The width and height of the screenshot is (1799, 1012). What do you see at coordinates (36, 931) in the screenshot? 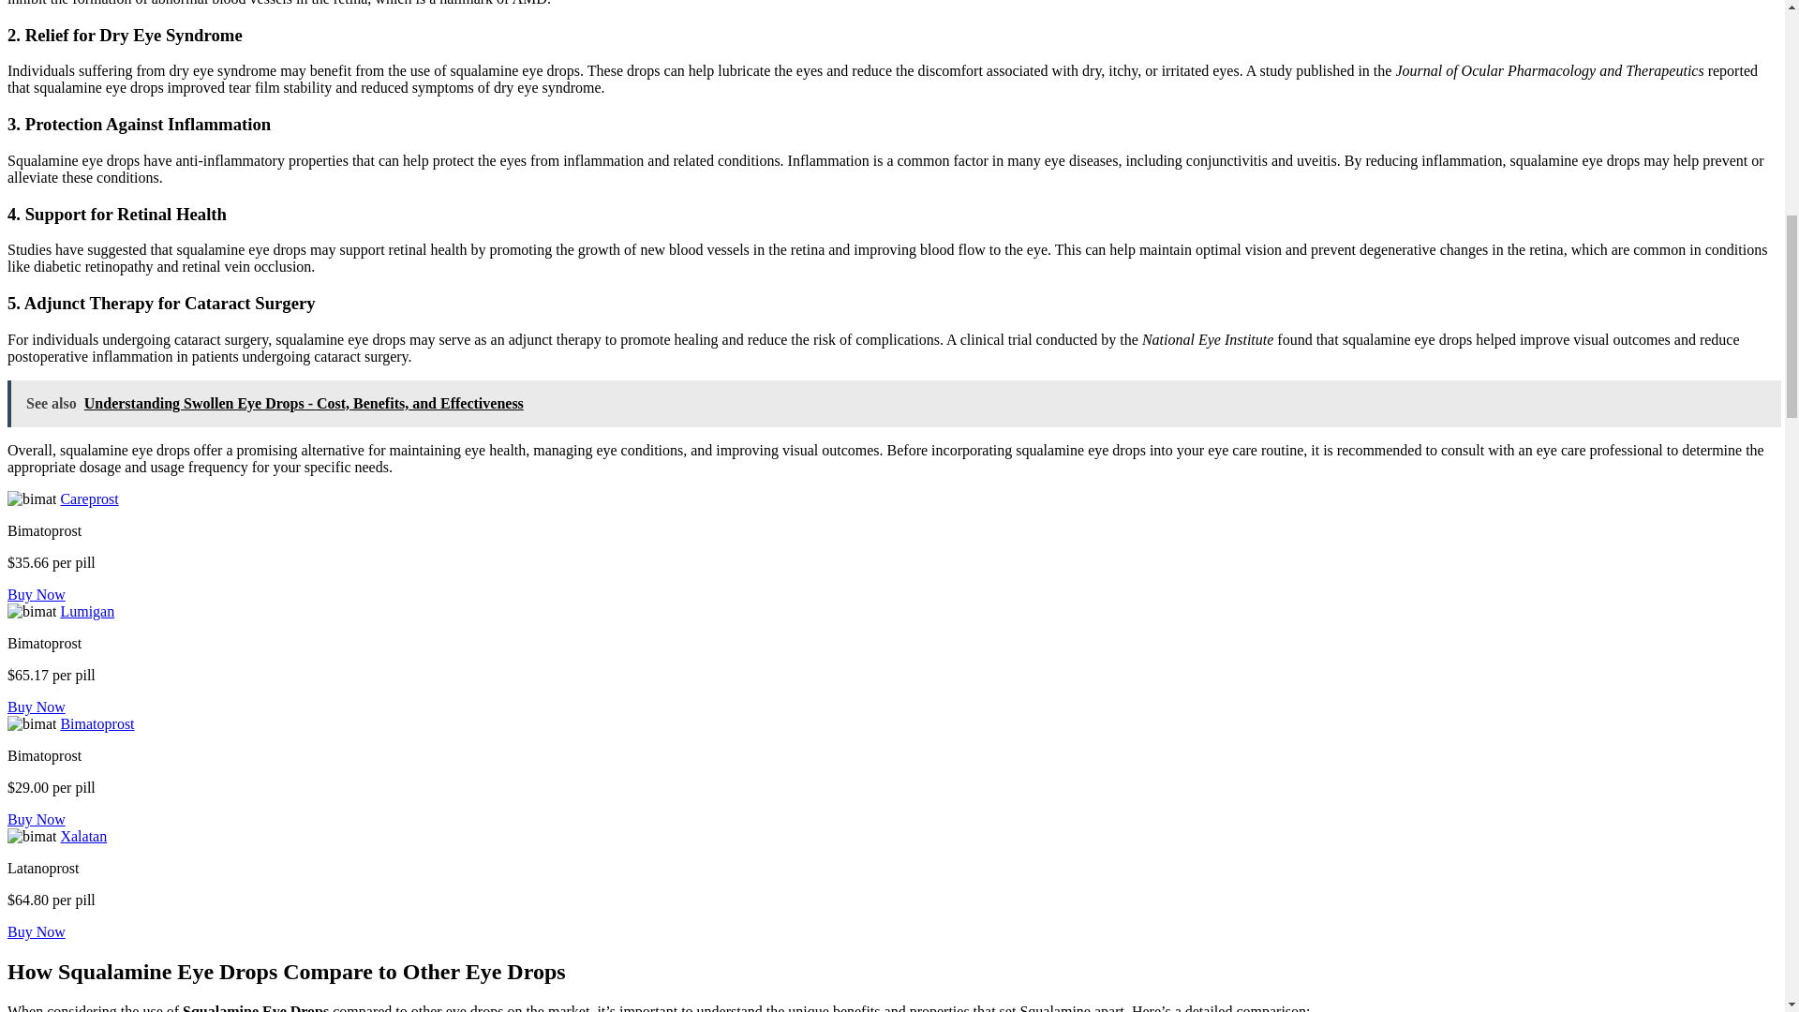
I see `Buy Now` at bounding box center [36, 931].